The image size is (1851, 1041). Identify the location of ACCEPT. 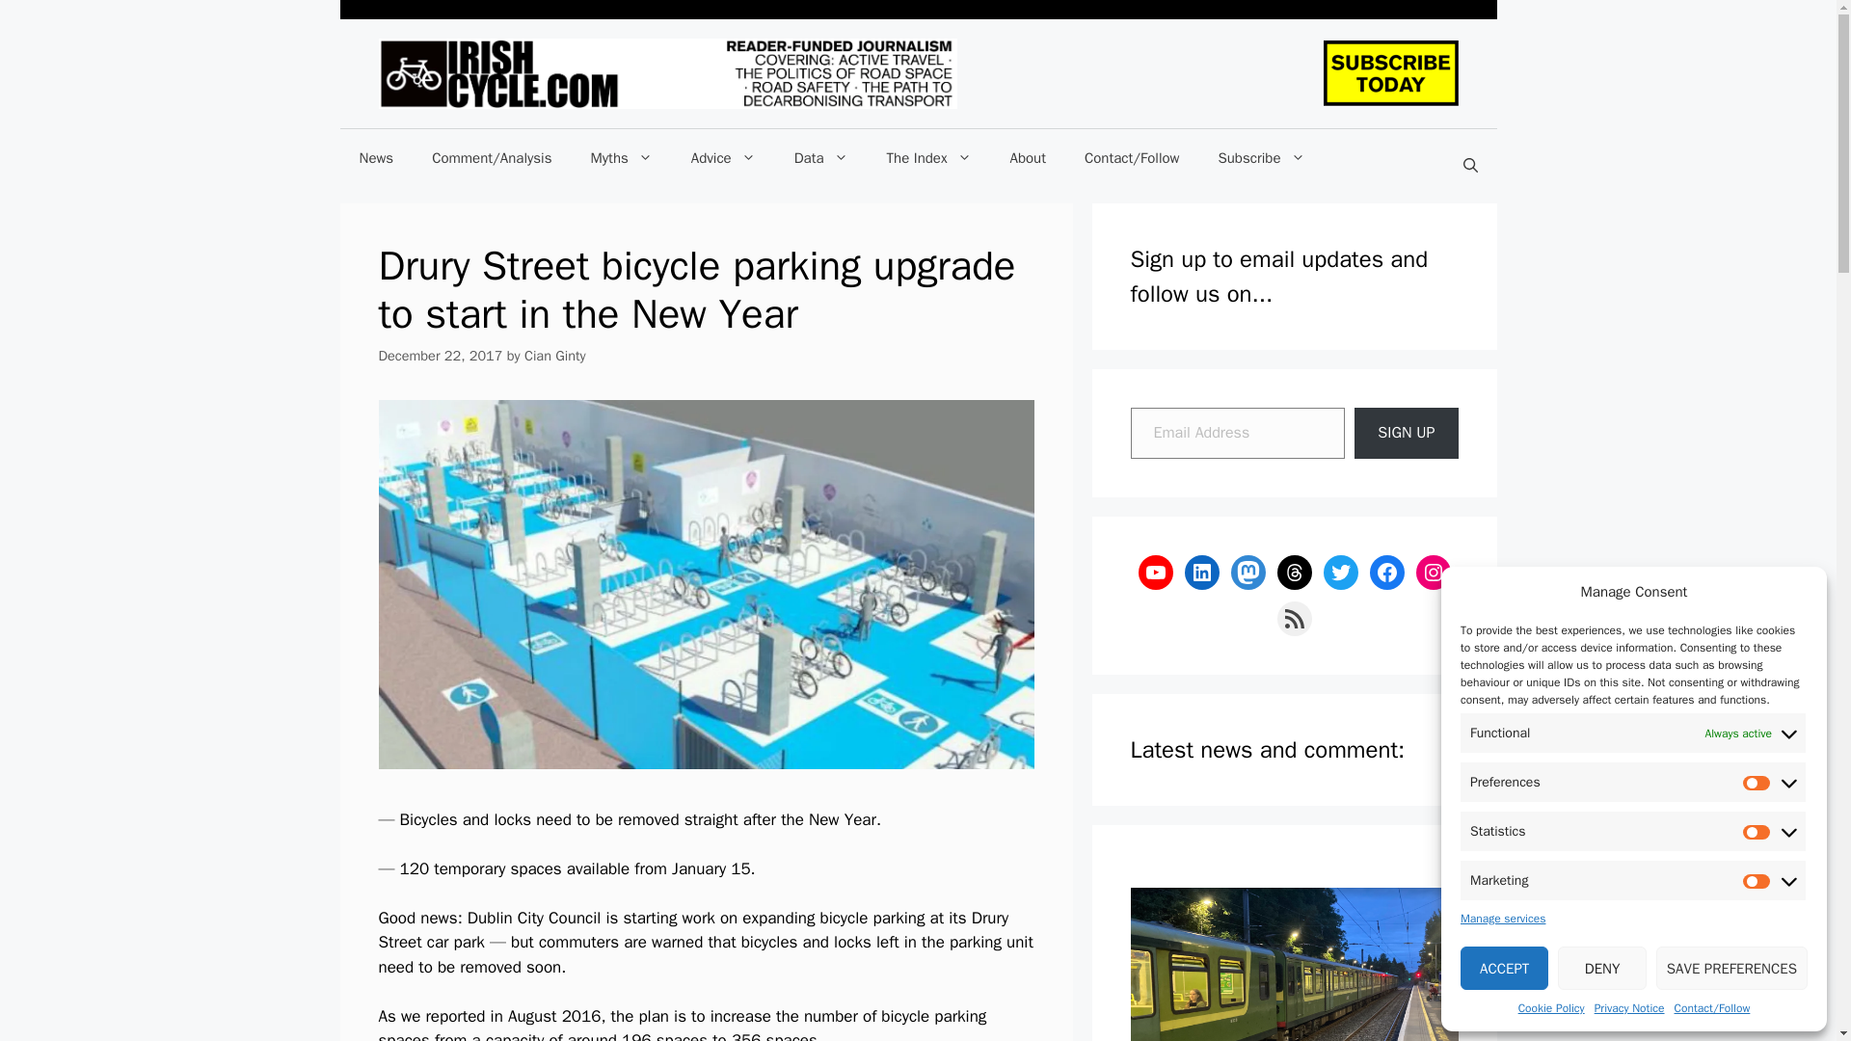
(1504, 968).